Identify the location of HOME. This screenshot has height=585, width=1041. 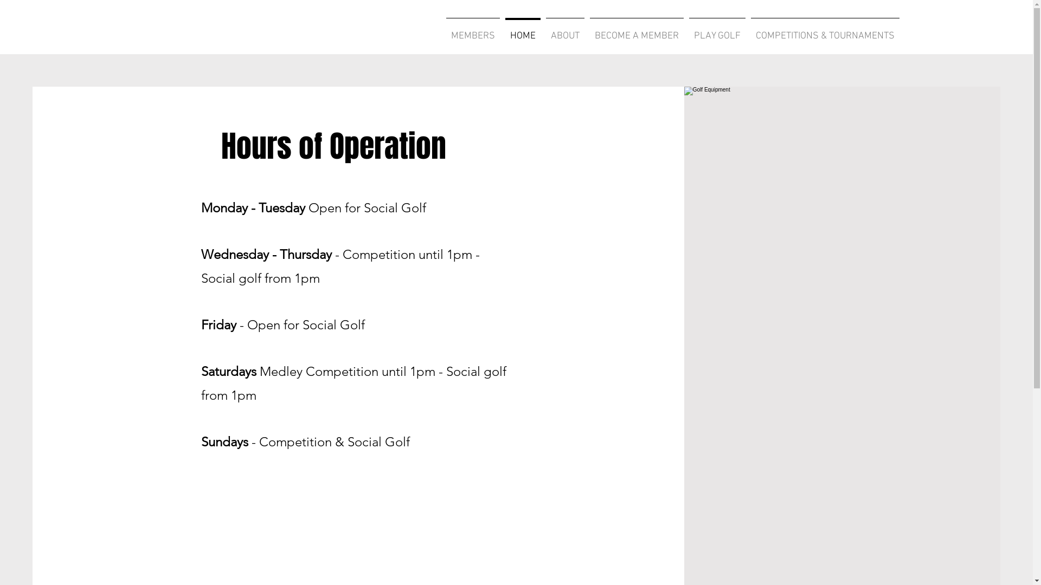
(523, 31).